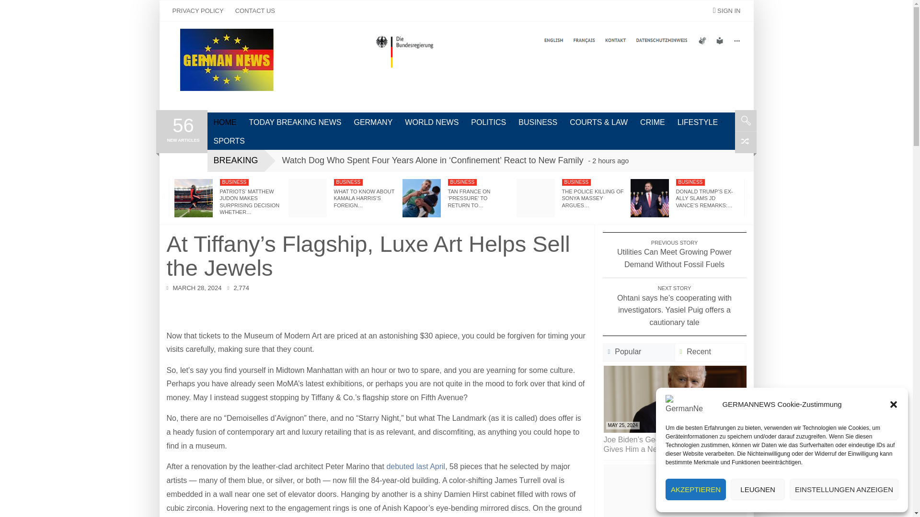 This screenshot has height=517, width=920. I want to click on CONTACT US, so click(255, 11).